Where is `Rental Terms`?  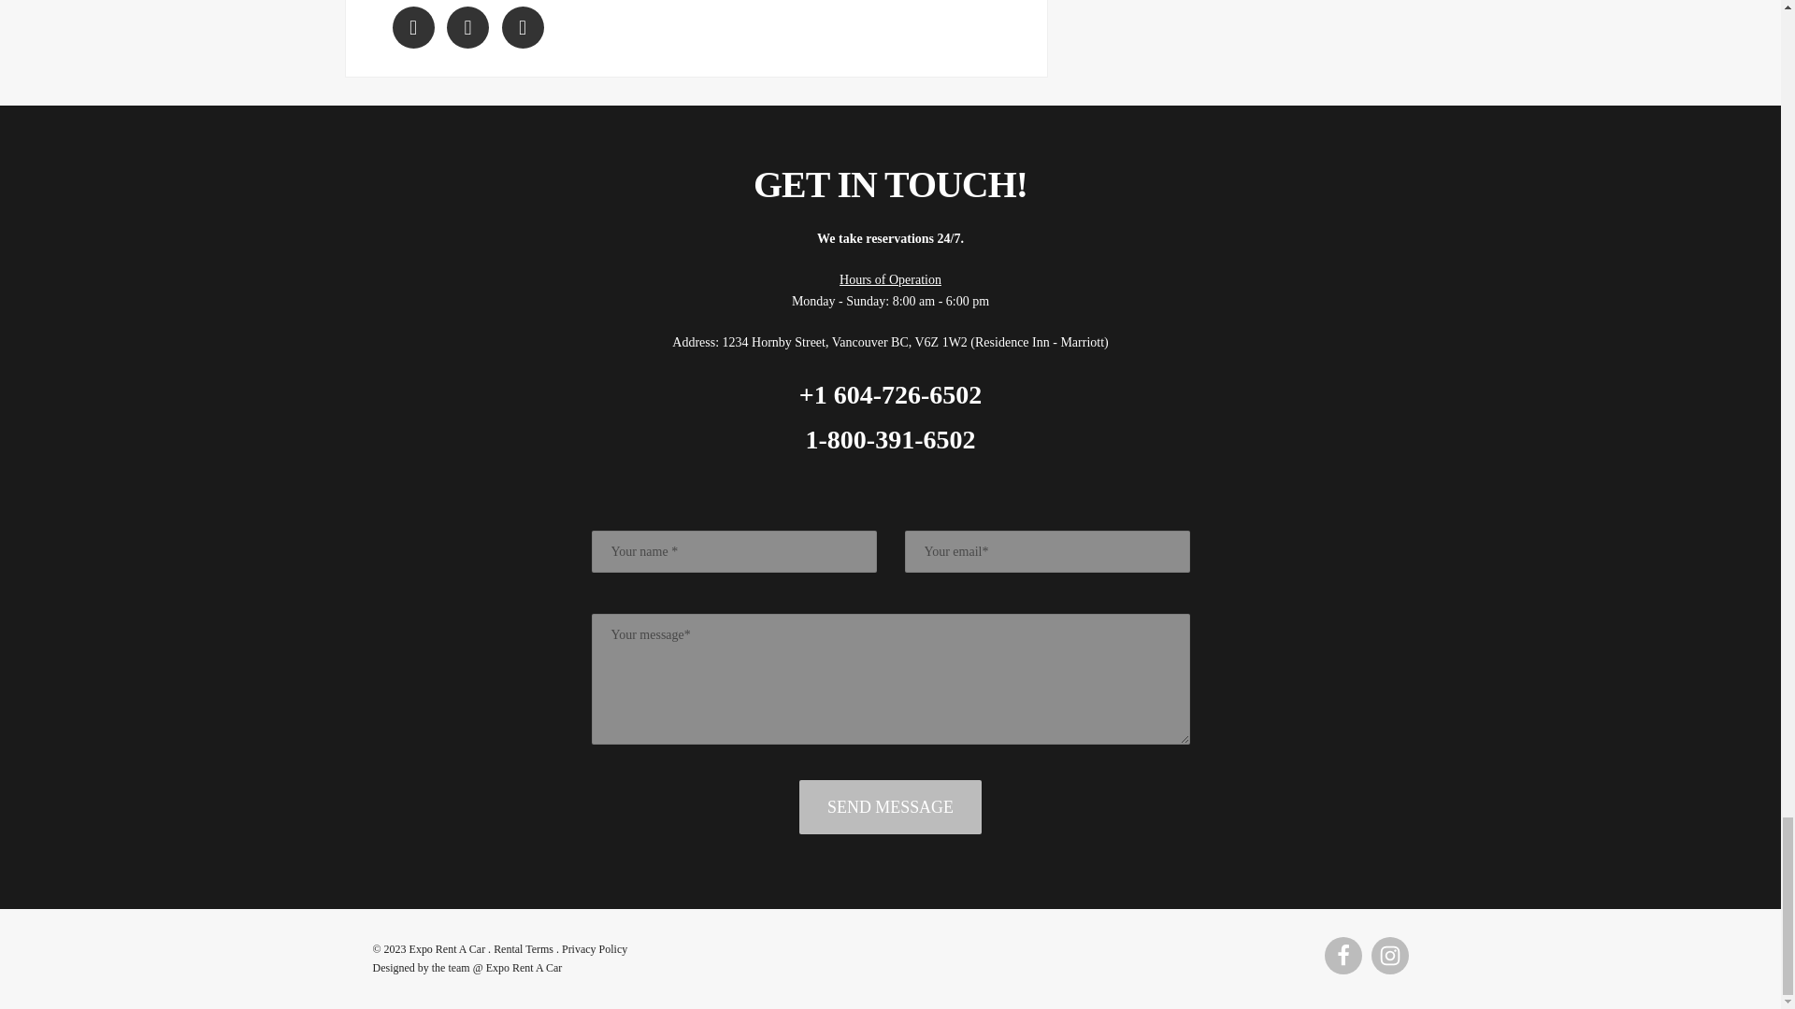
Rental Terms is located at coordinates (524, 948).